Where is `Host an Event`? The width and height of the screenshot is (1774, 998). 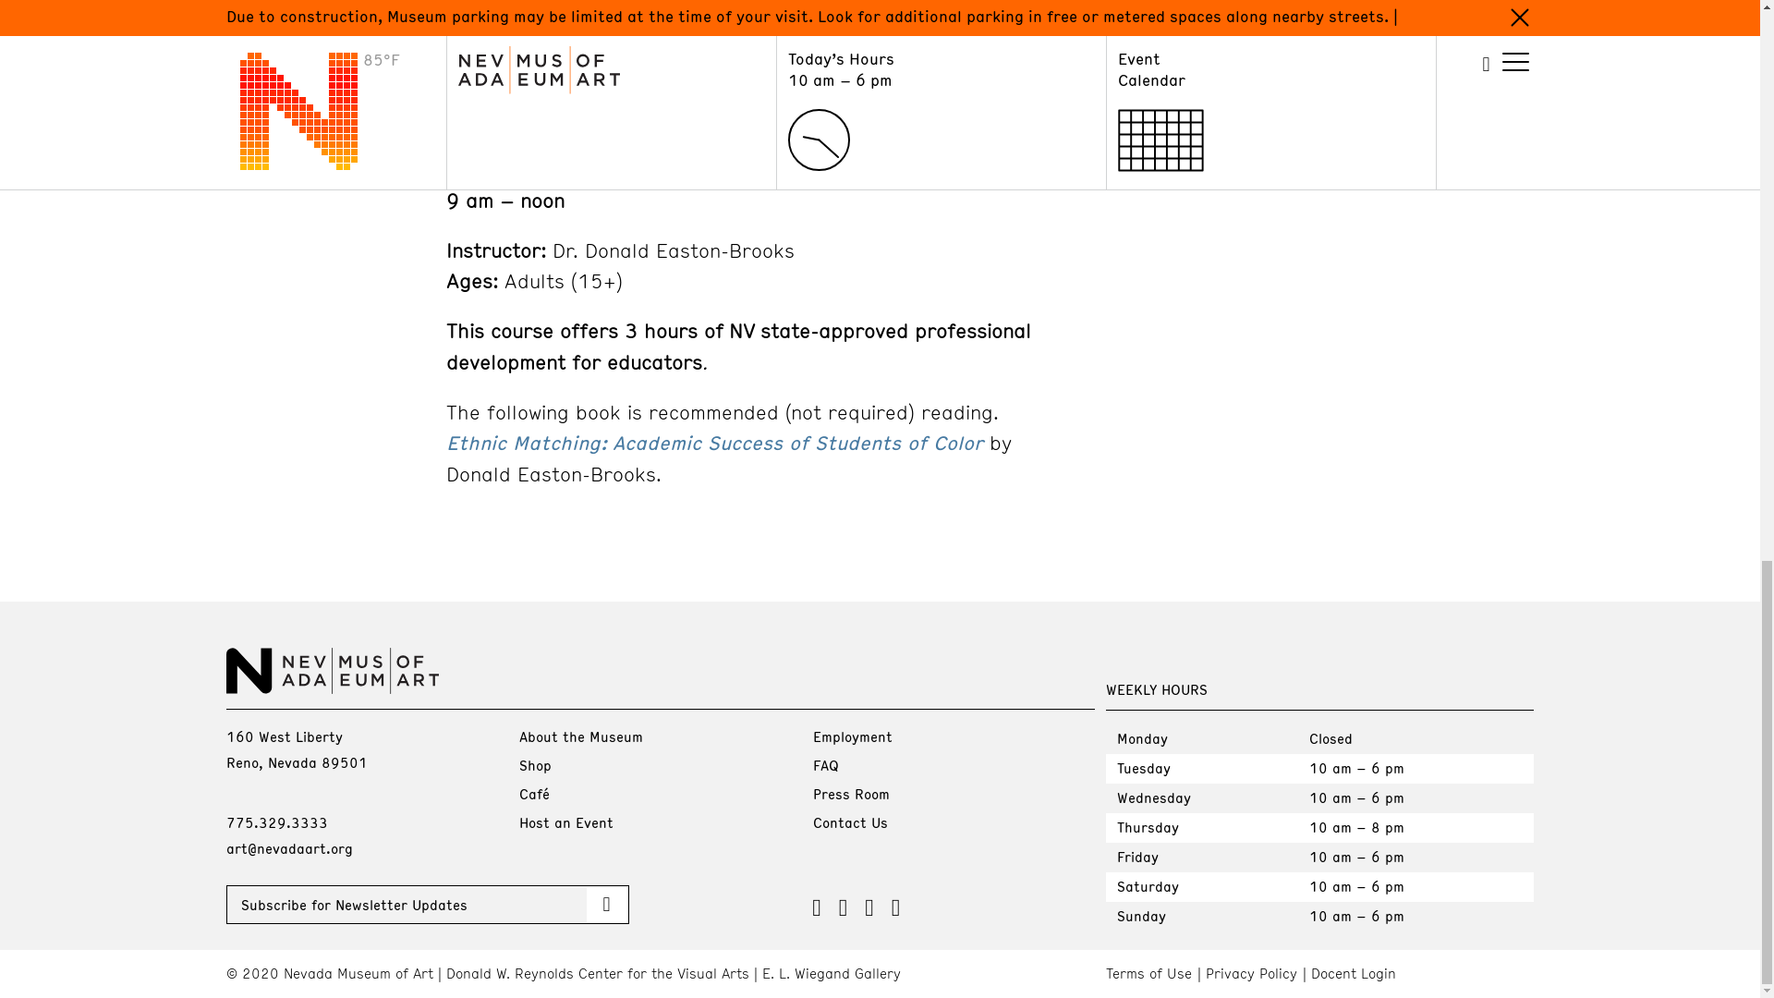
Host an Event is located at coordinates (566, 822).